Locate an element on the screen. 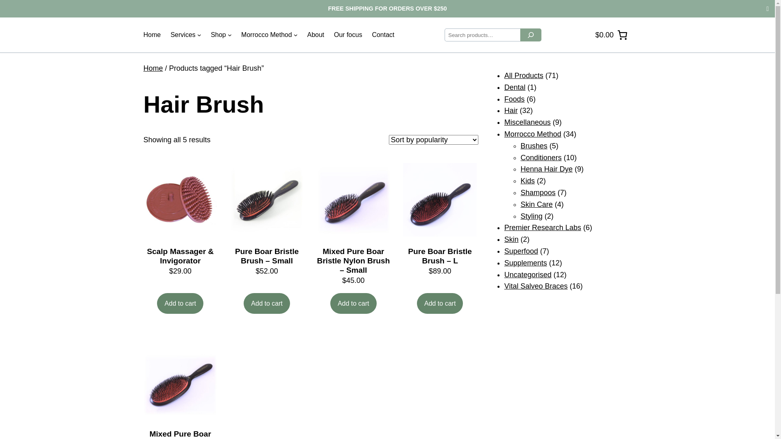 This screenshot has height=439, width=781. Vital Salveo Braces is located at coordinates (536, 286).